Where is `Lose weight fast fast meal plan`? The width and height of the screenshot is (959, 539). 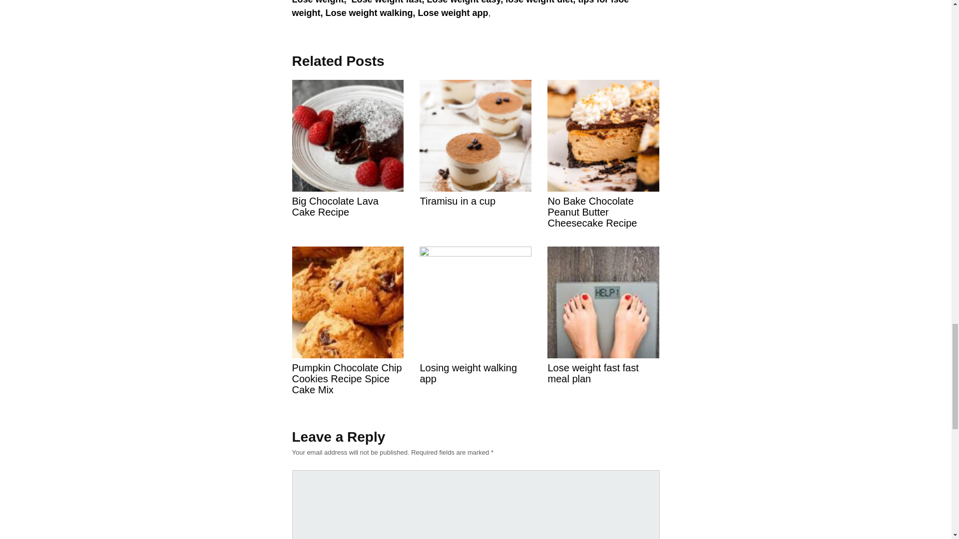
Lose weight fast fast meal plan is located at coordinates (603, 341).